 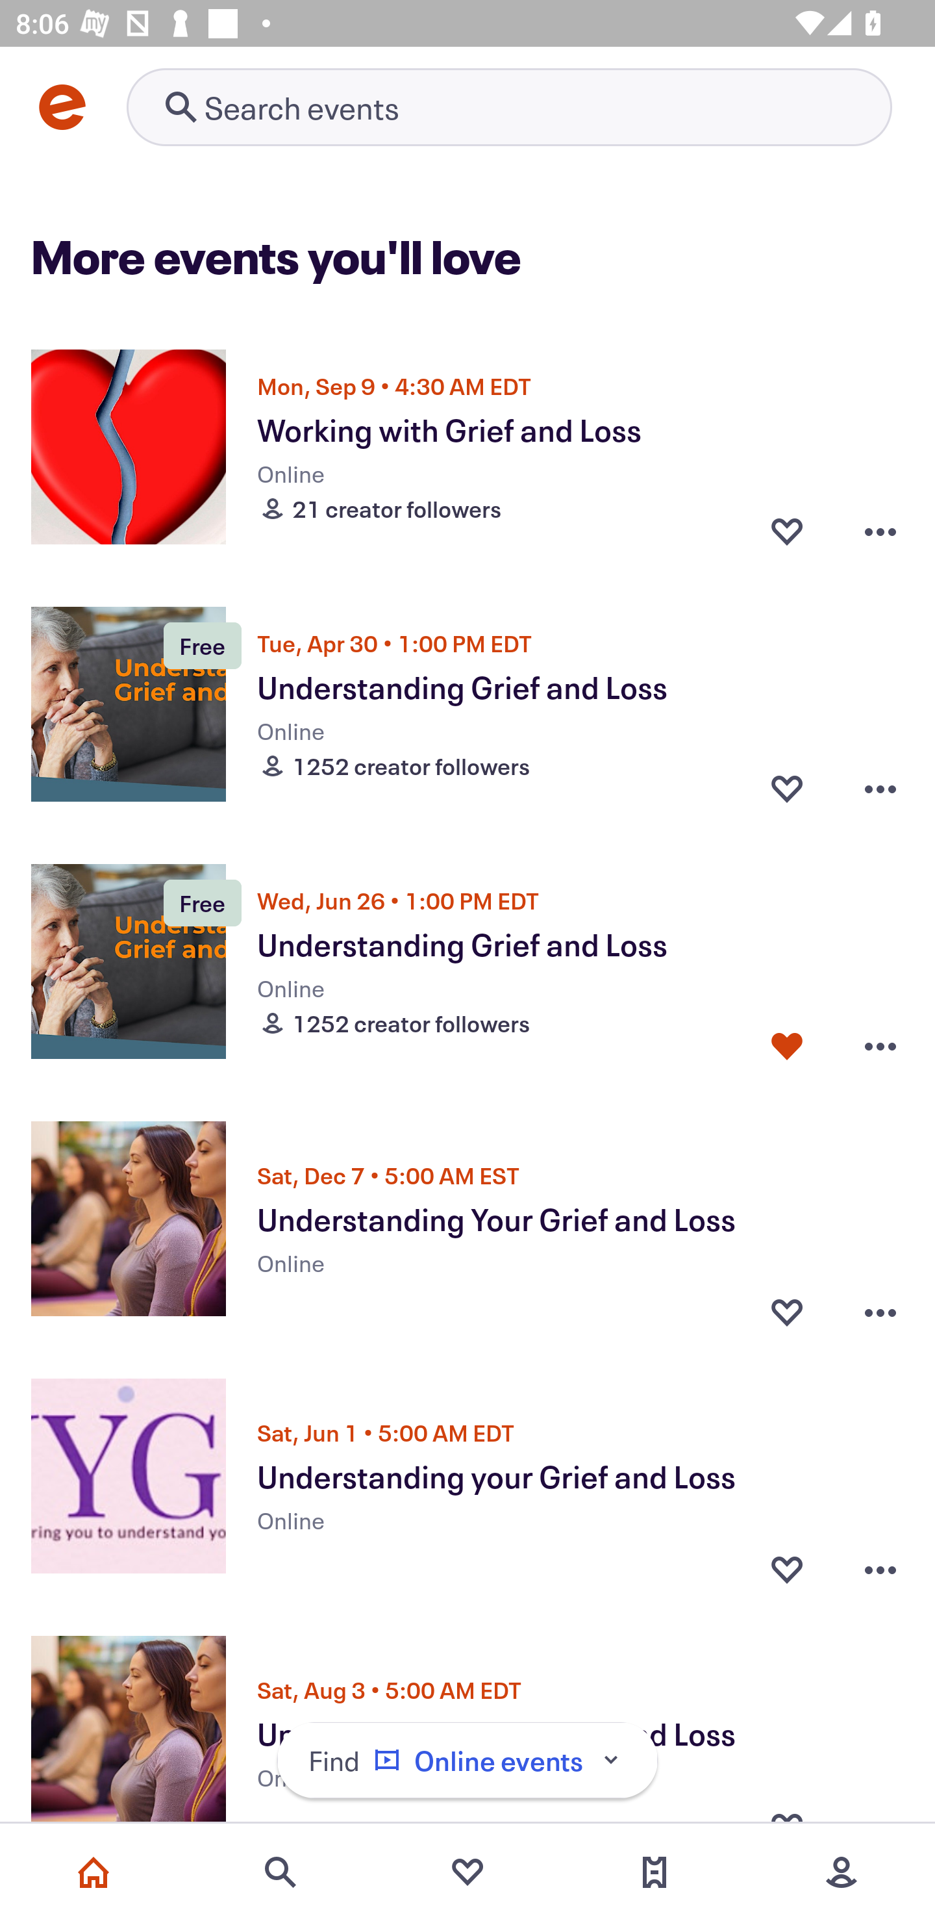 I want to click on Overflow menu button, so click(x=880, y=1563).